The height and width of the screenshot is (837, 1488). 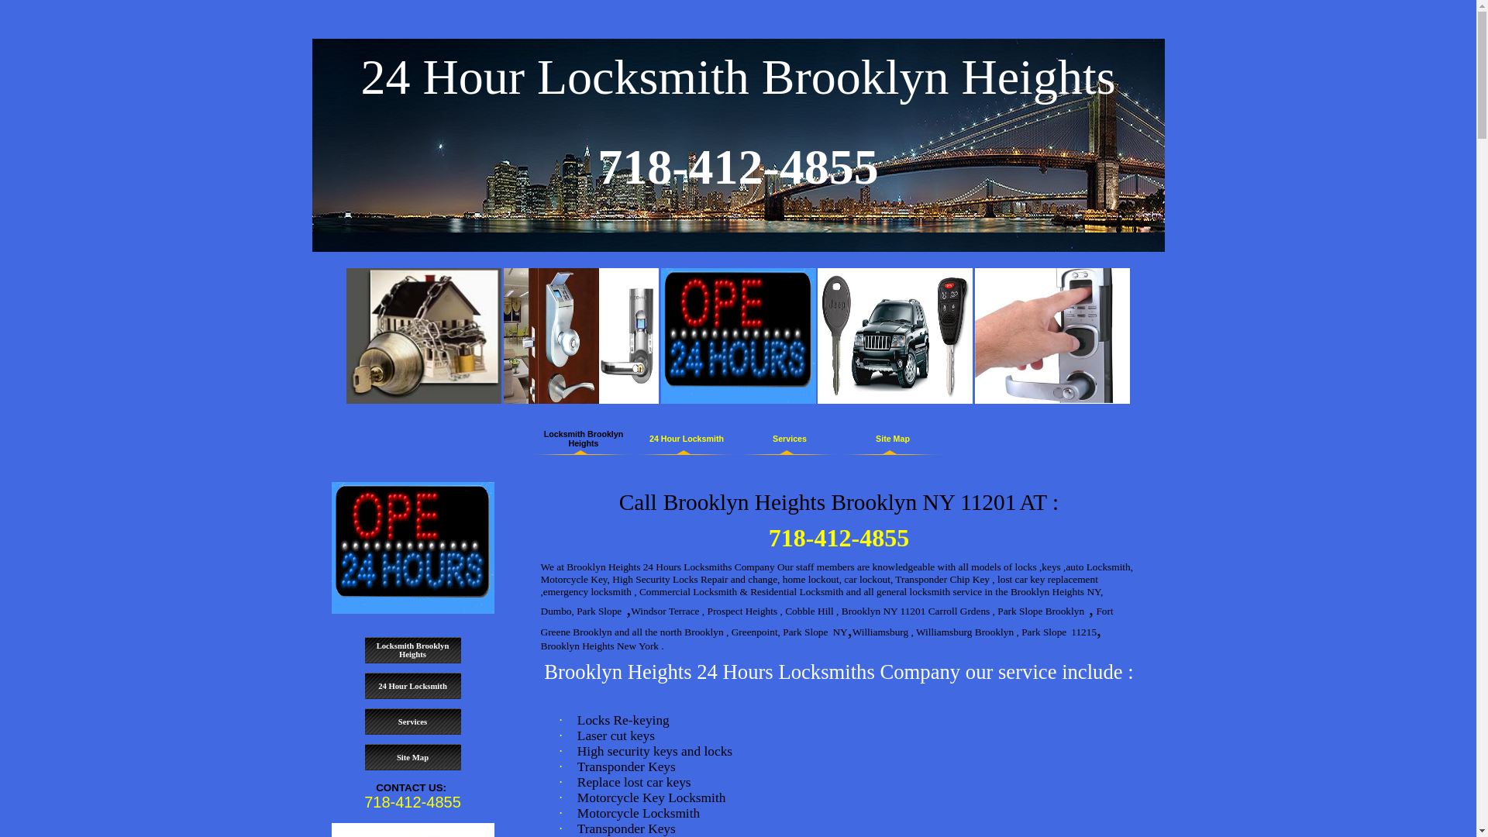 I want to click on Locksmith Brooklyn Heights, so click(x=584, y=439).